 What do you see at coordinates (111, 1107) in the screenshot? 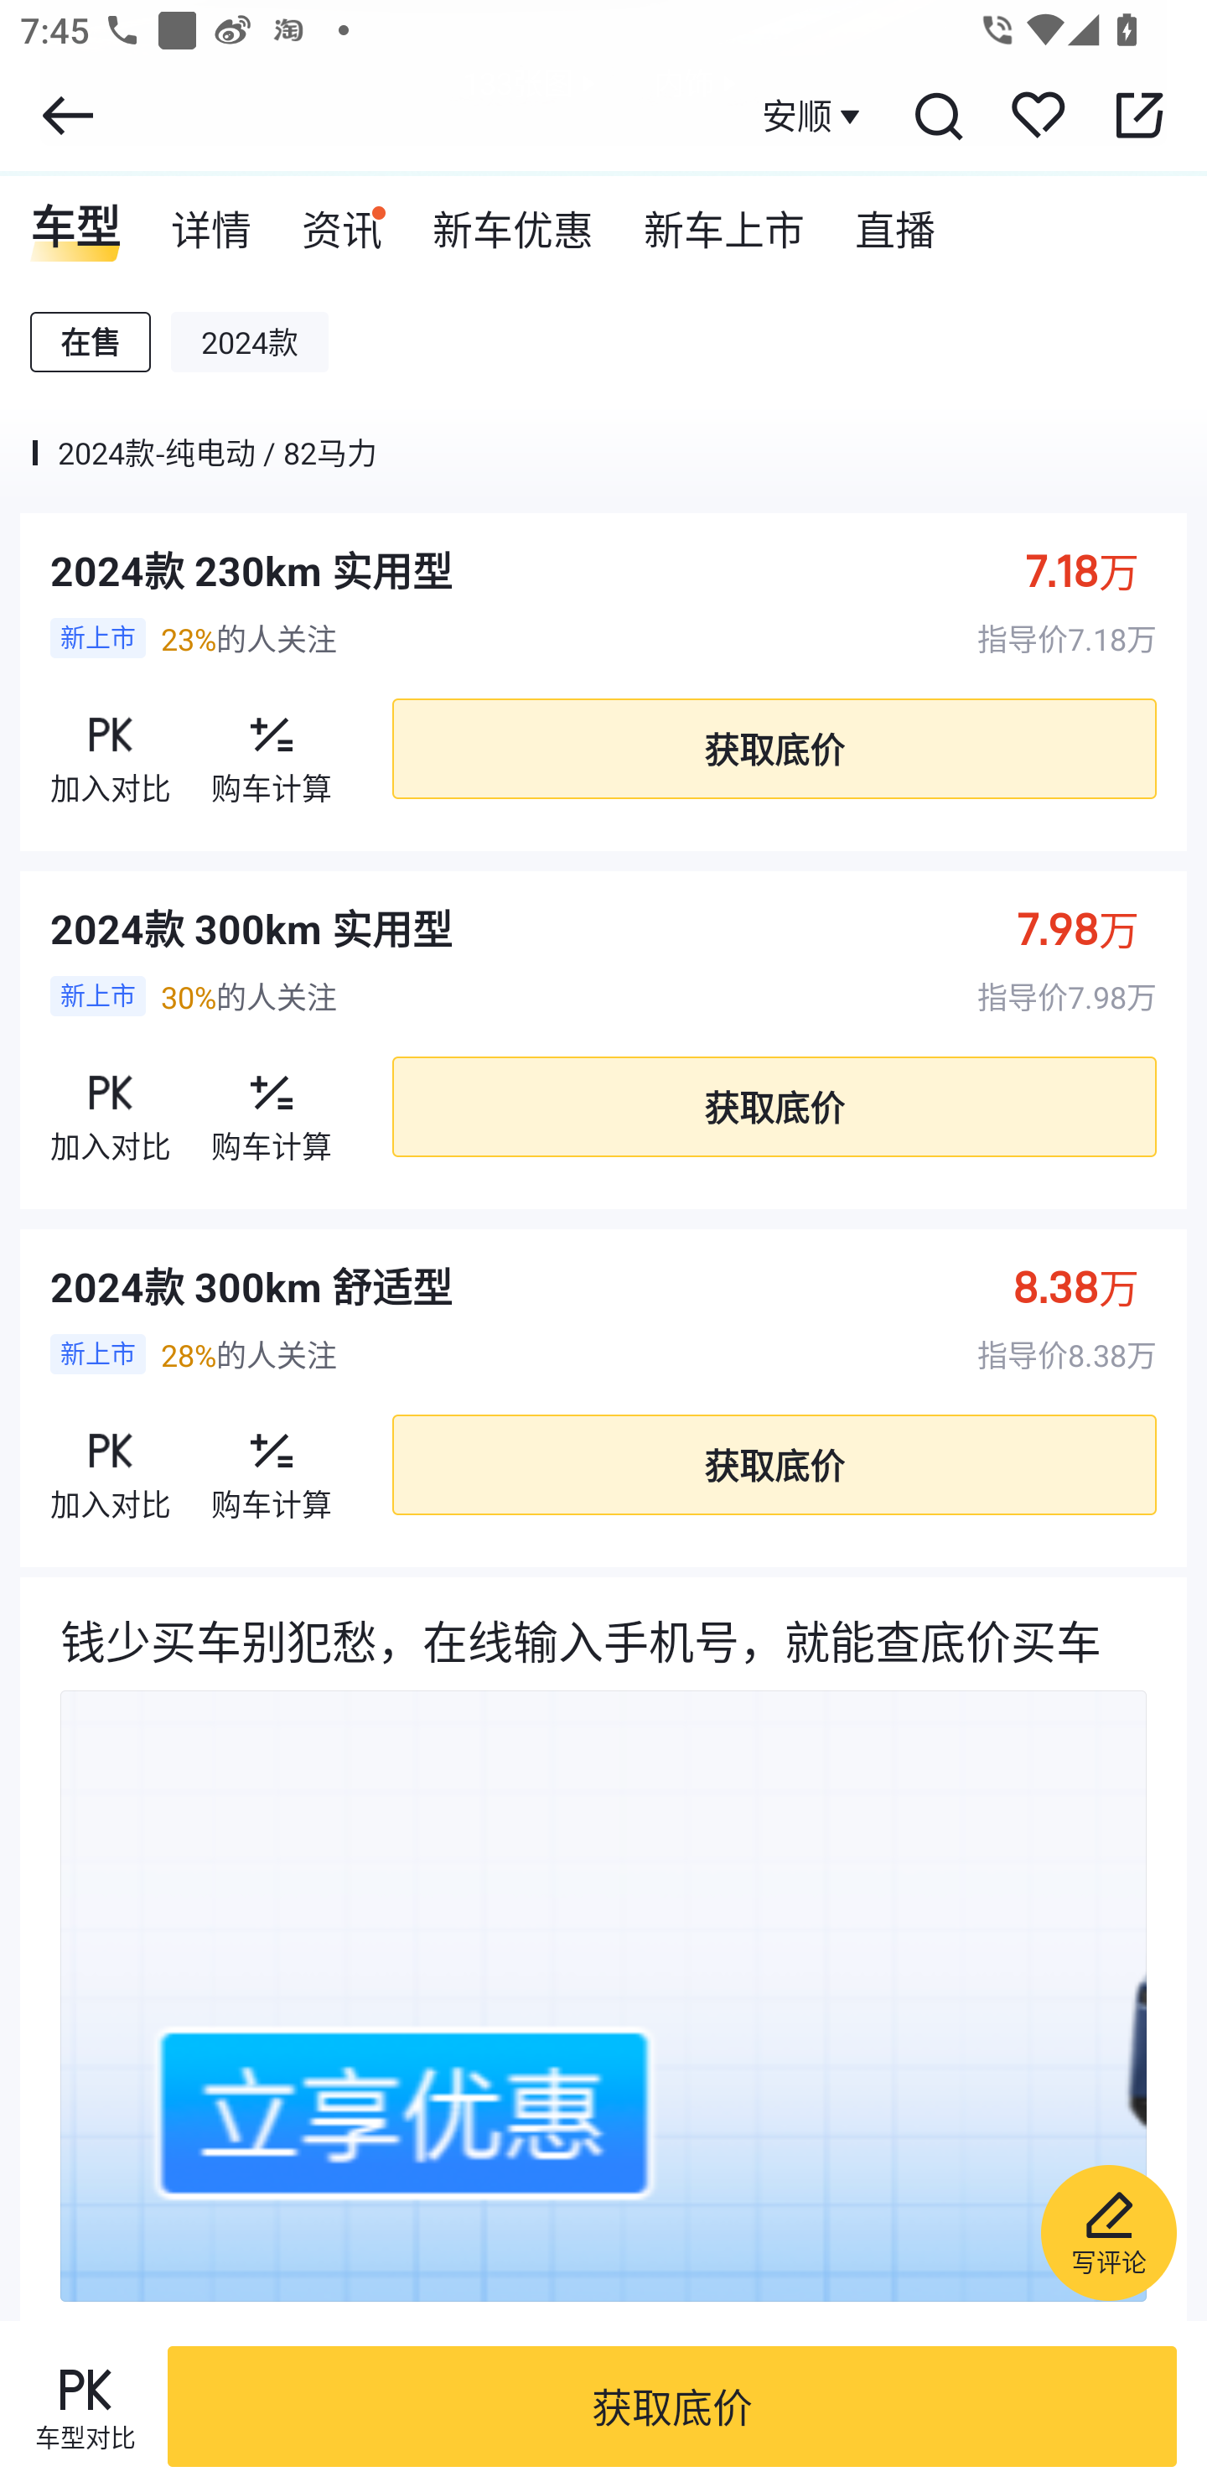
I see `加入对比` at bounding box center [111, 1107].